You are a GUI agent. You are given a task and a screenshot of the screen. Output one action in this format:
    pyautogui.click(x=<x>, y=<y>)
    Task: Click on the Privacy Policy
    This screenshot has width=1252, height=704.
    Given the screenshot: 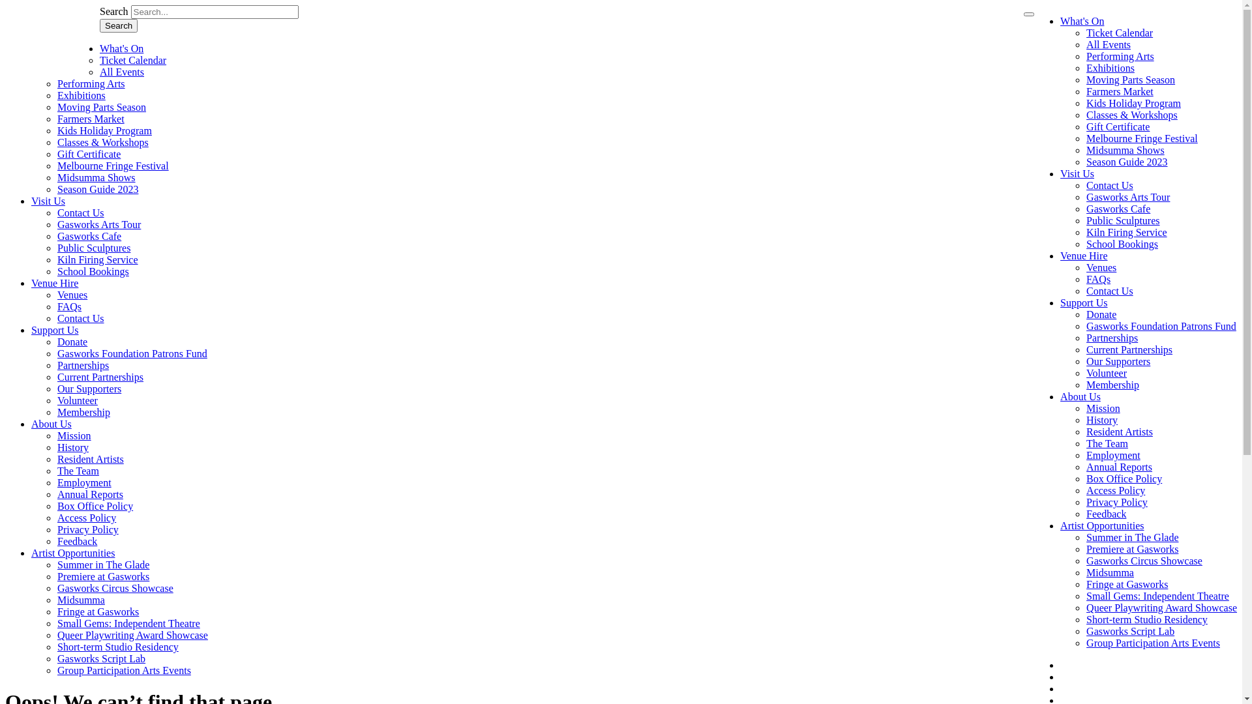 What is the action you would take?
    pyautogui.click(x=1117, y=502)
    